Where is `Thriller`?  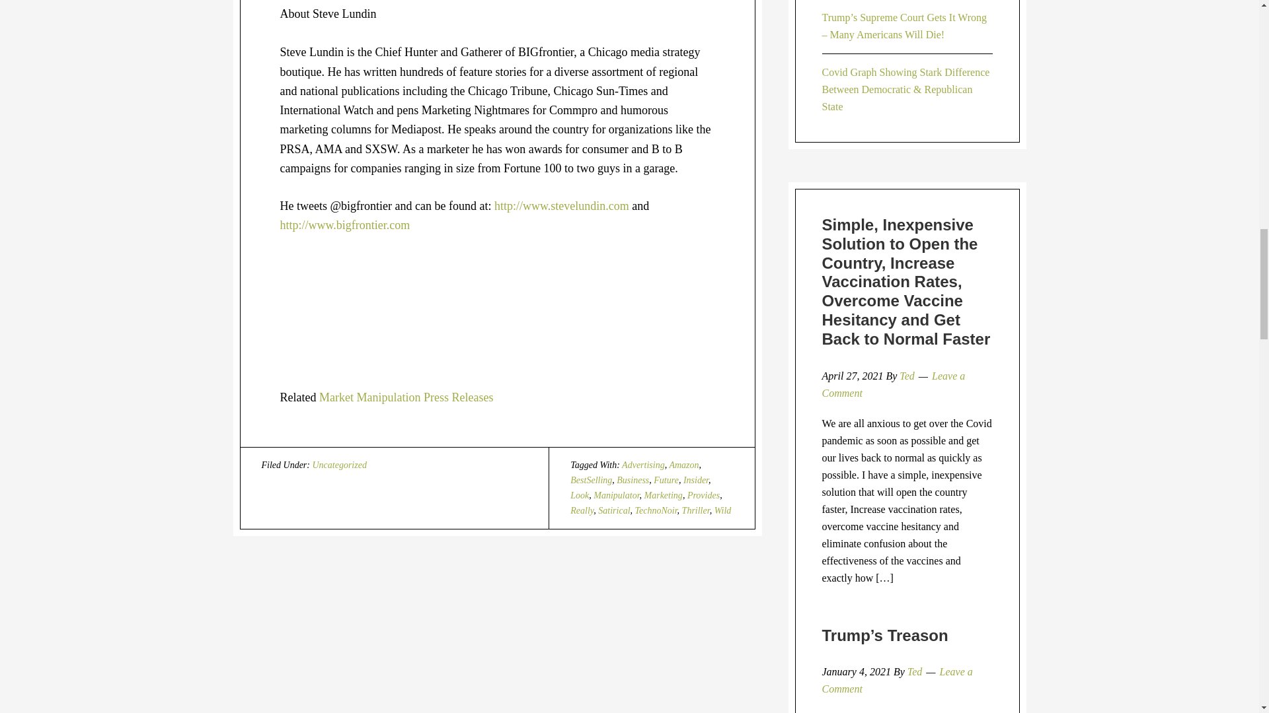 Thriller is located at coordinates (695, 510).